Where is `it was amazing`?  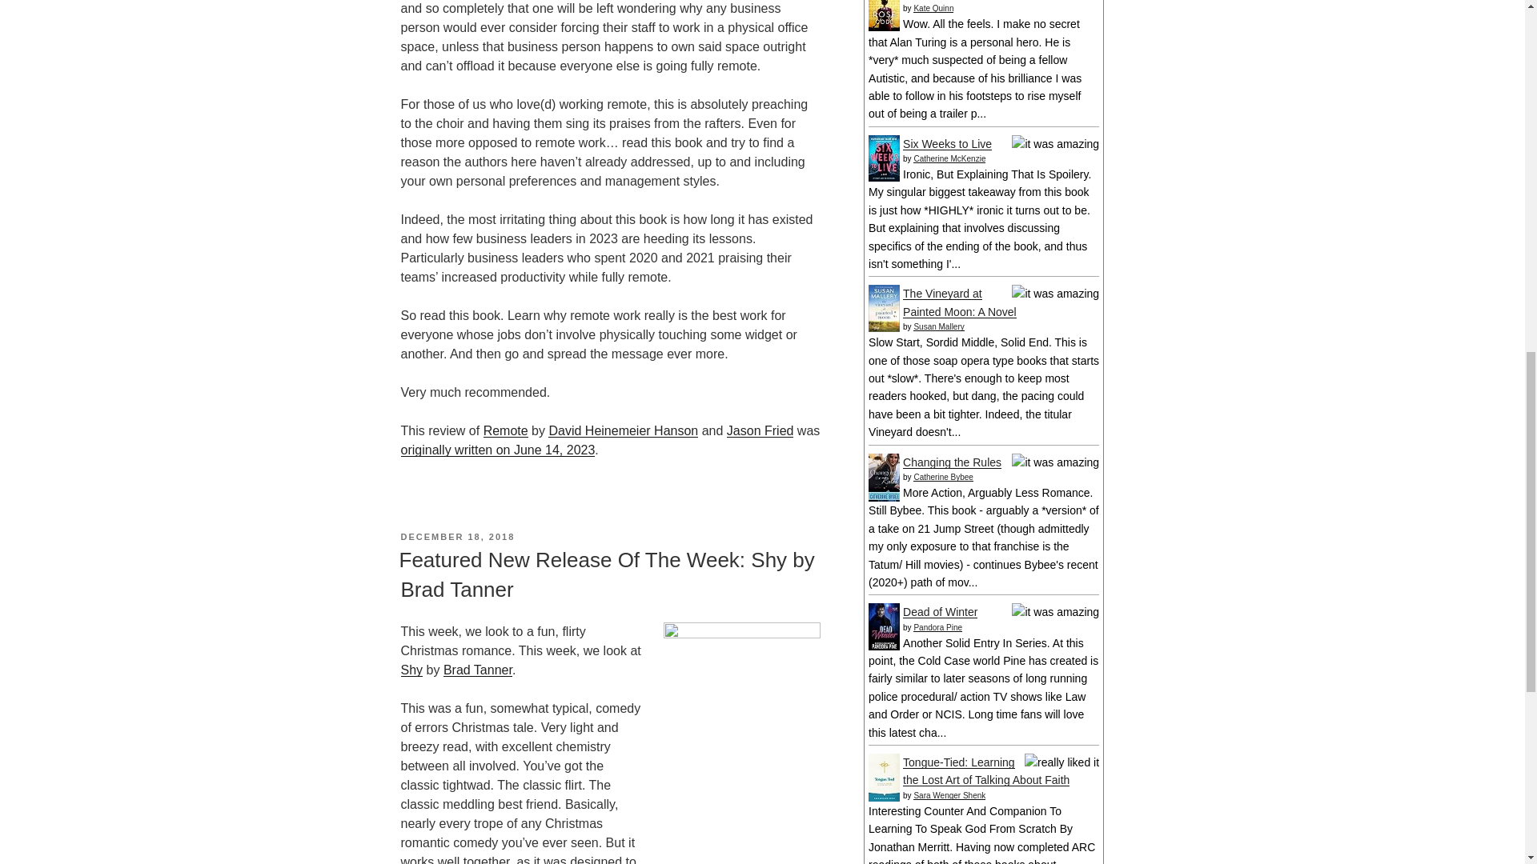 it was amazing is located at coordinates (1055, 462).